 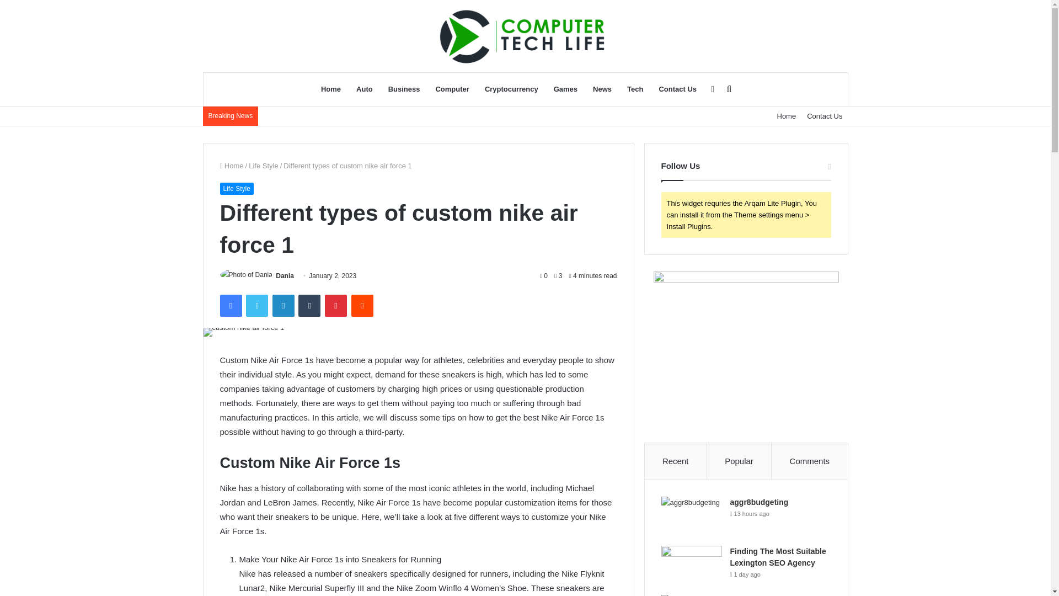 What do you see at coordinates (452, 89) in the screenshot?
I see `Computer` at bounding box center [452, 89].